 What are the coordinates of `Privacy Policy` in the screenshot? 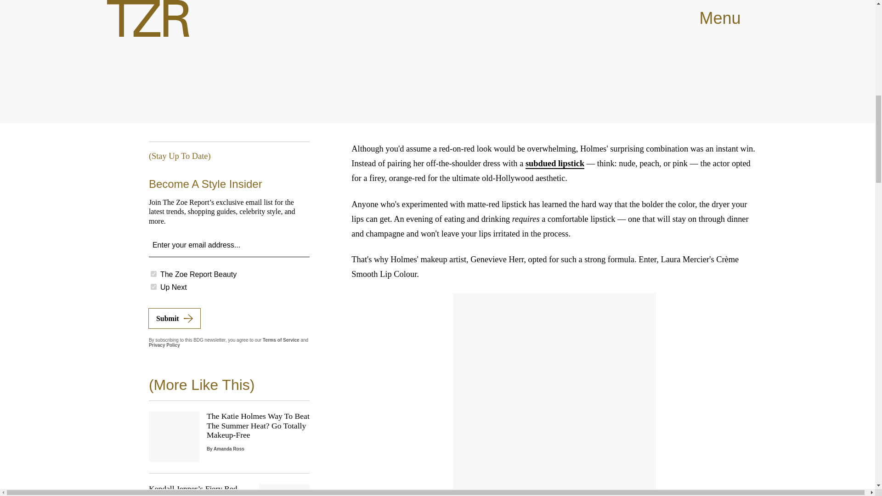 It's located at (164, 345).